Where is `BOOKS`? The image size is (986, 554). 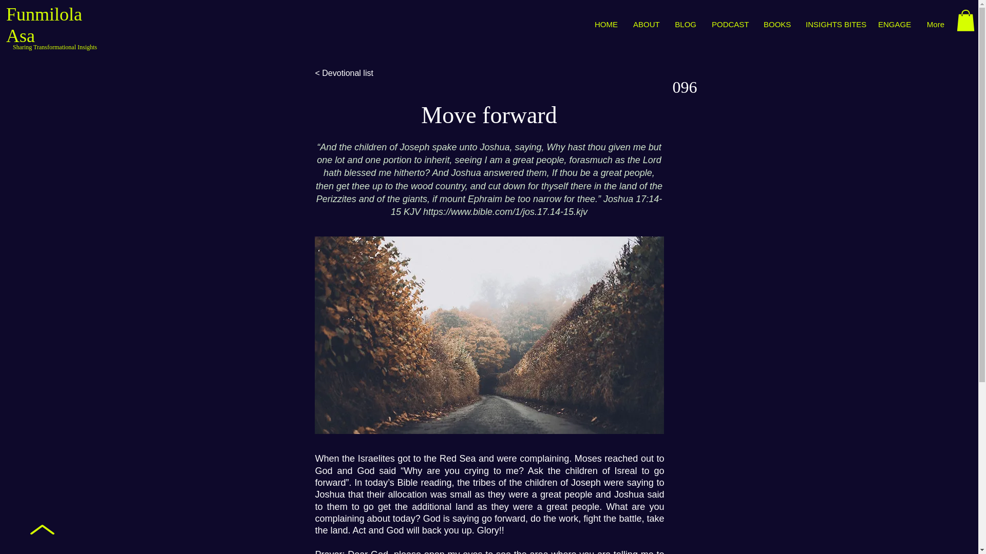 BOOKS is located at coordinates (776, 25).